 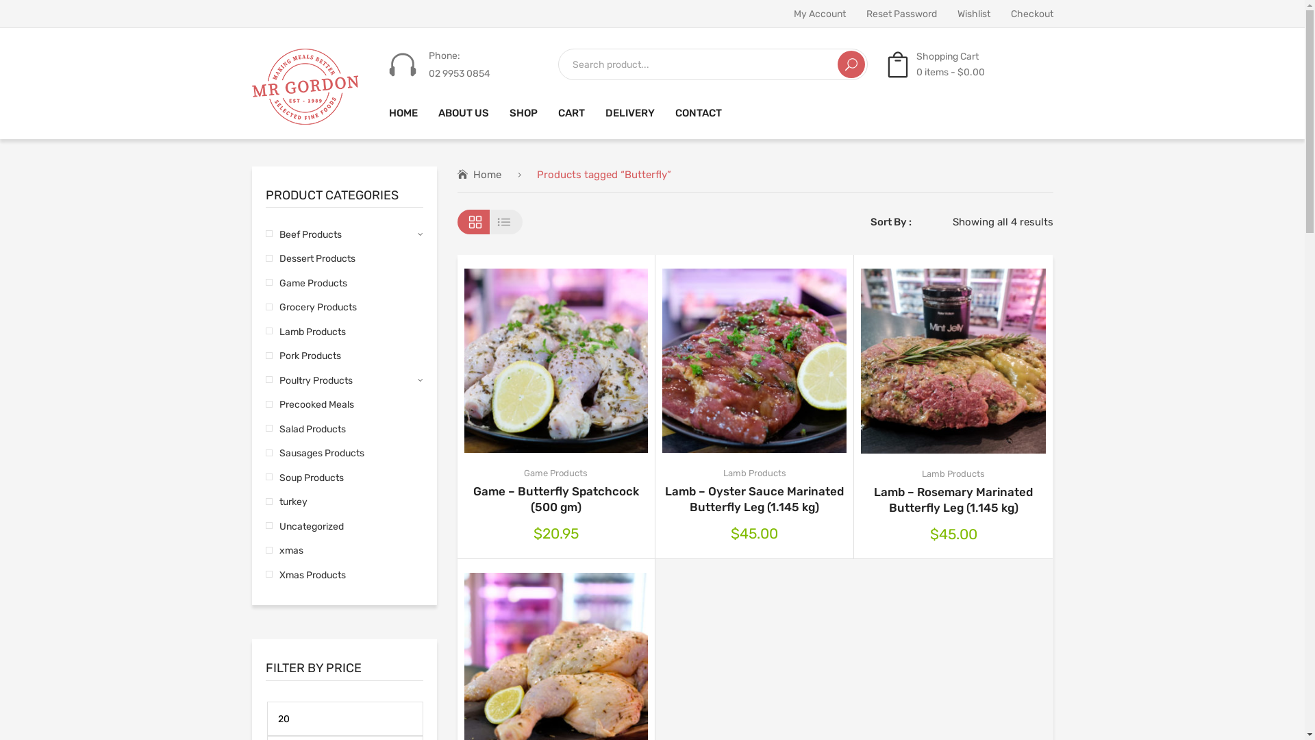 I want to click on Grocery Products, so click(x=311, y=307).